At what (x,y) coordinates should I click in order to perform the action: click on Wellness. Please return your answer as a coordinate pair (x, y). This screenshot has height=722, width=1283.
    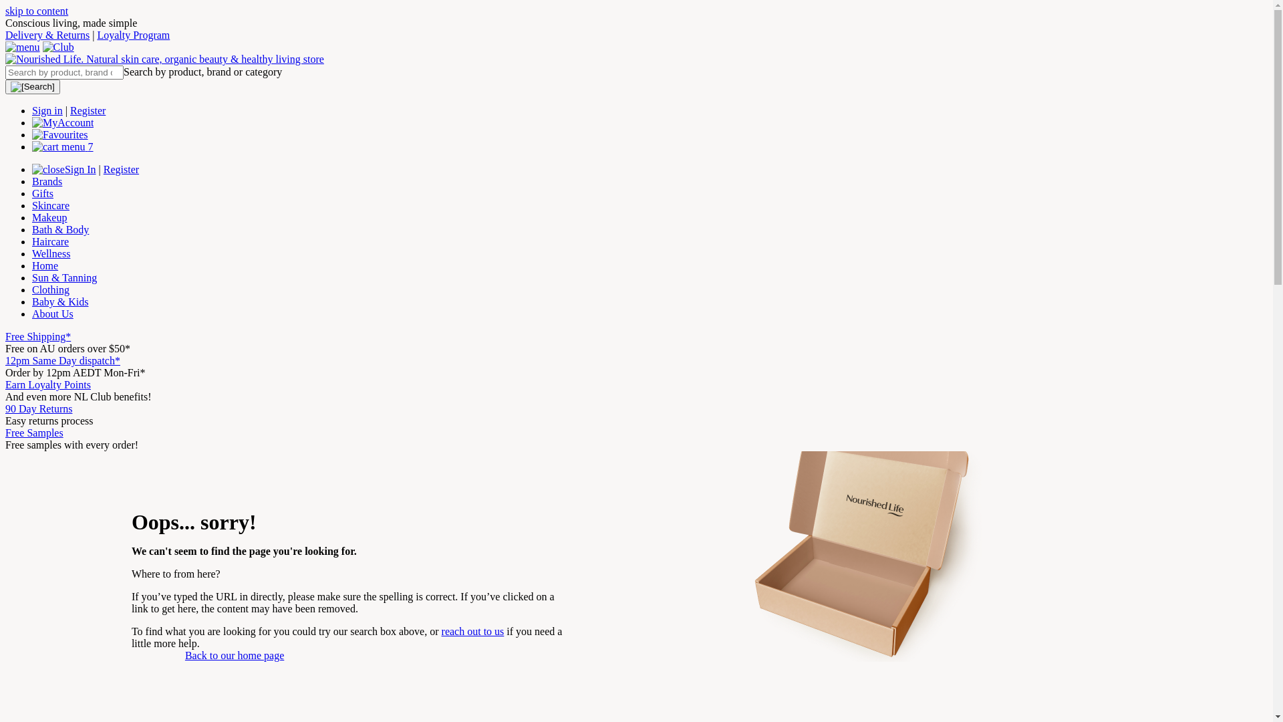
    Looking at the image, I should click on (51, 254).